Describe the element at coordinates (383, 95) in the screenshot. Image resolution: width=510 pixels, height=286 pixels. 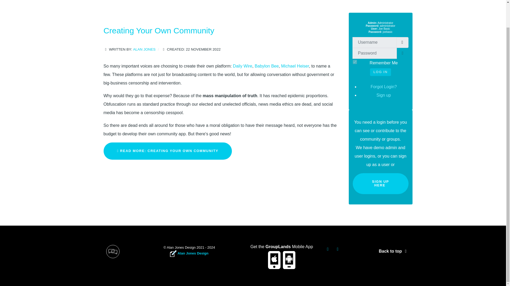
I see `Sign up` at that location.